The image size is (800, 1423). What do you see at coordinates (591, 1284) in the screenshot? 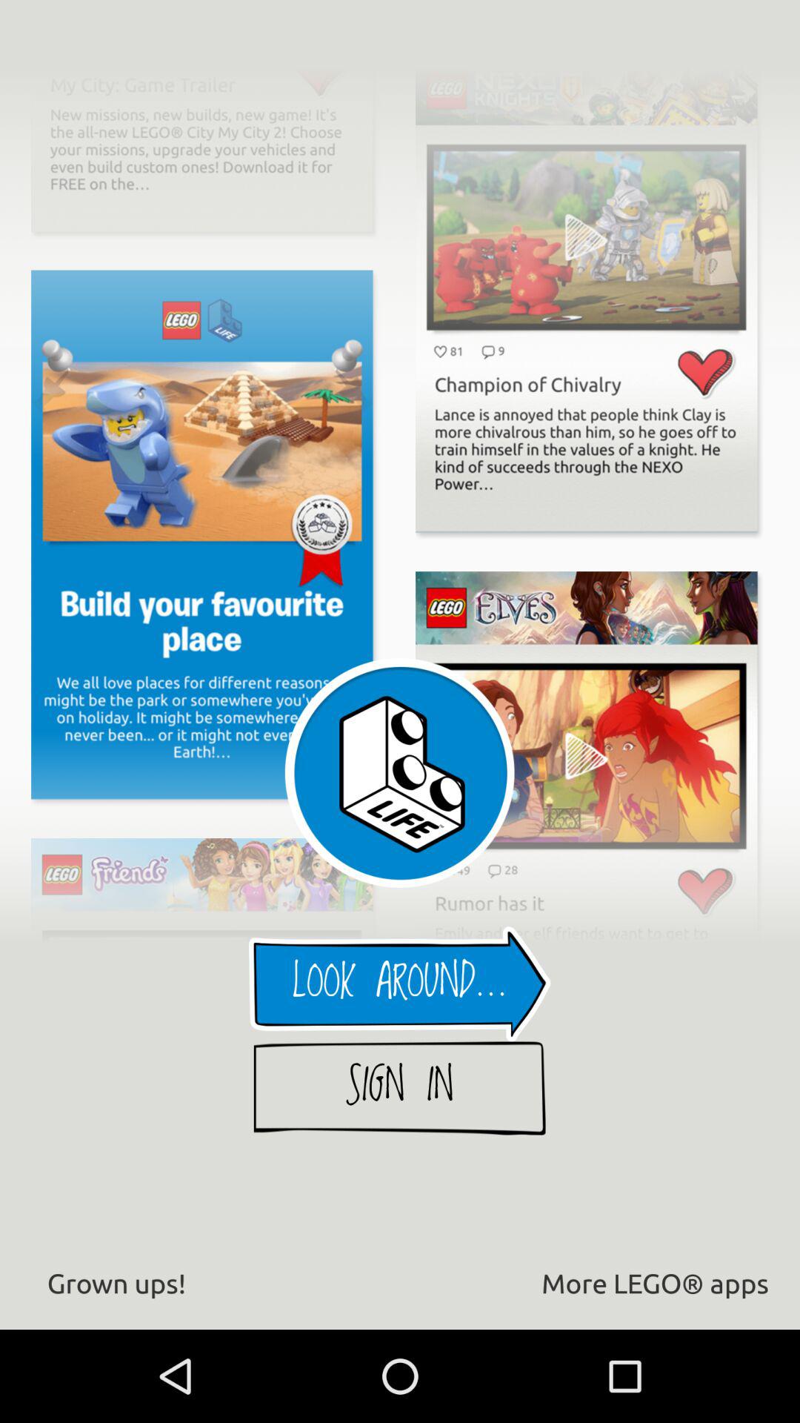
I see `text at the bottom right corner of the page` at bounding box center [591, 1284].